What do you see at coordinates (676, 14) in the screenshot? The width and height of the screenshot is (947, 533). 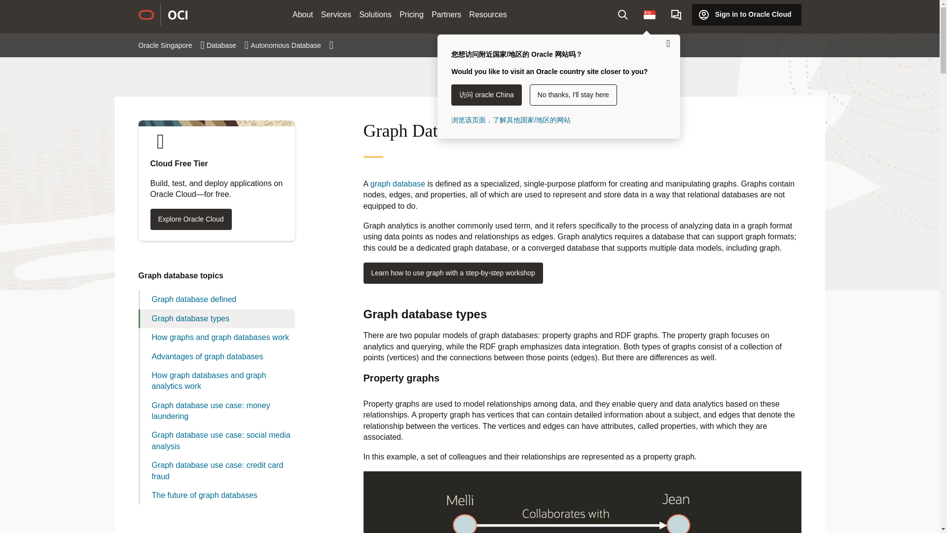 I see `Contact` at bounding box center [676, 14].